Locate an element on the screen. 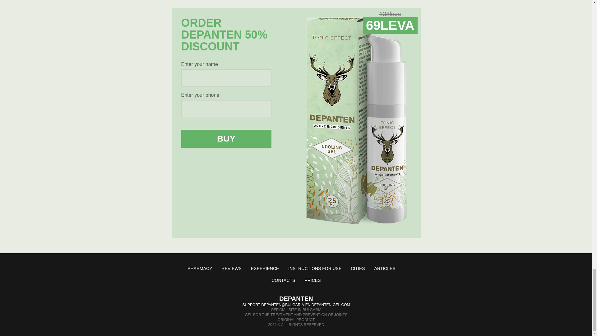 This screenshot has width=597, height=336. CONTACTS is located at coordinates (283, 280).